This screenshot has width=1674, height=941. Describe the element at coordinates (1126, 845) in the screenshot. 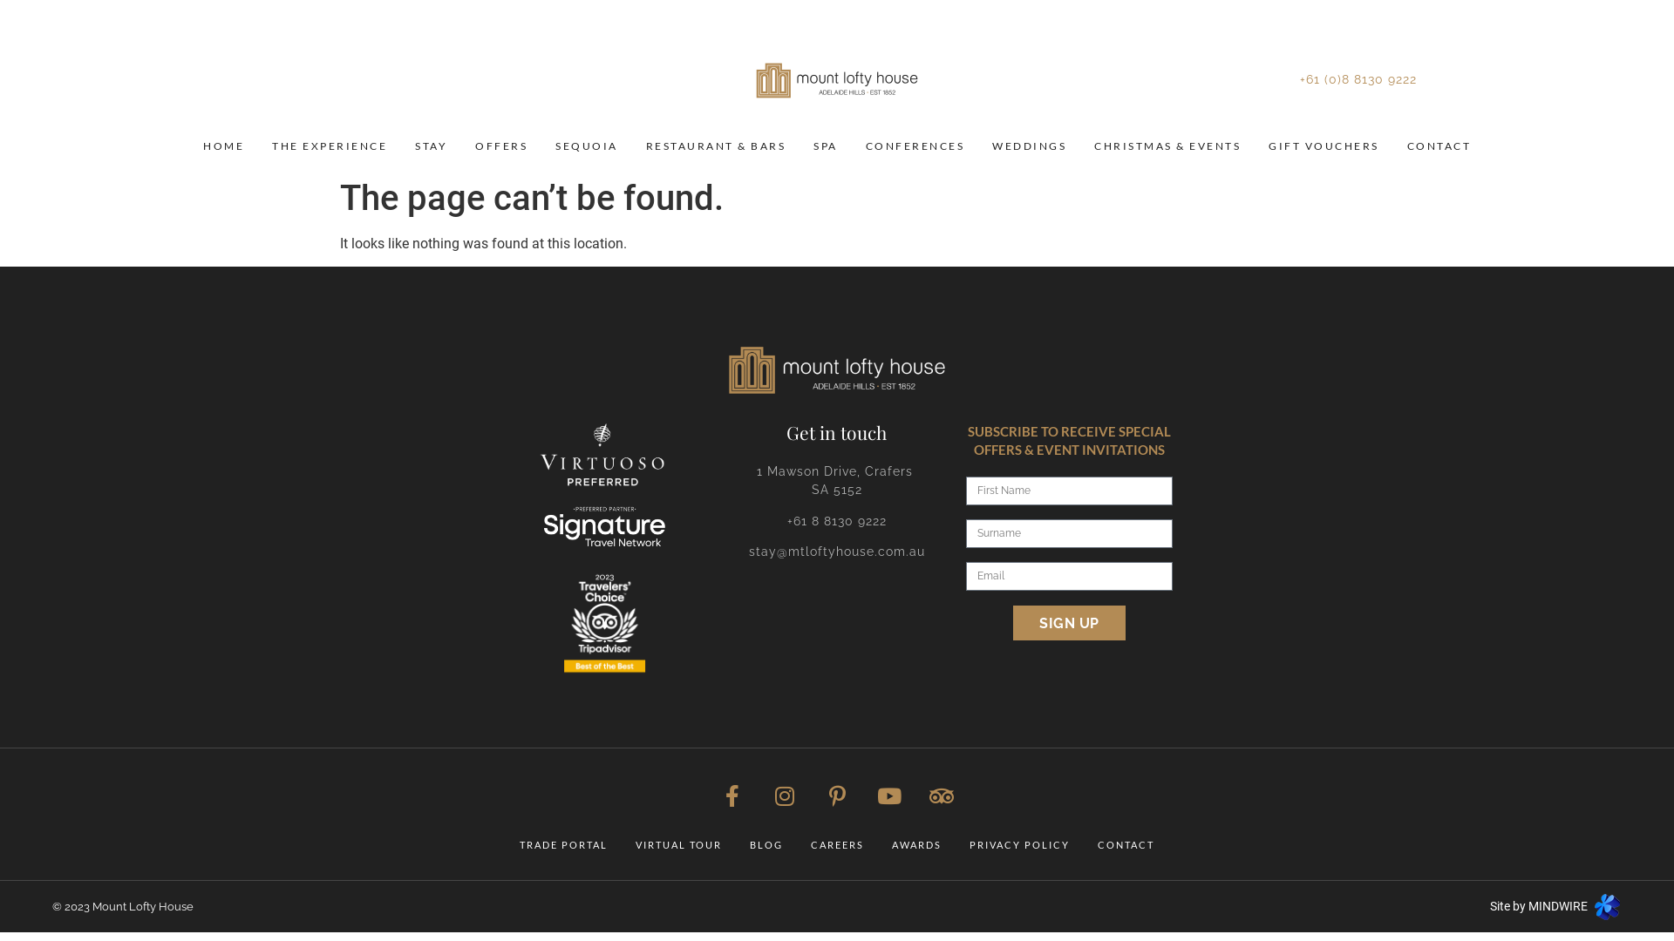

I see `CONTACT` at that location.